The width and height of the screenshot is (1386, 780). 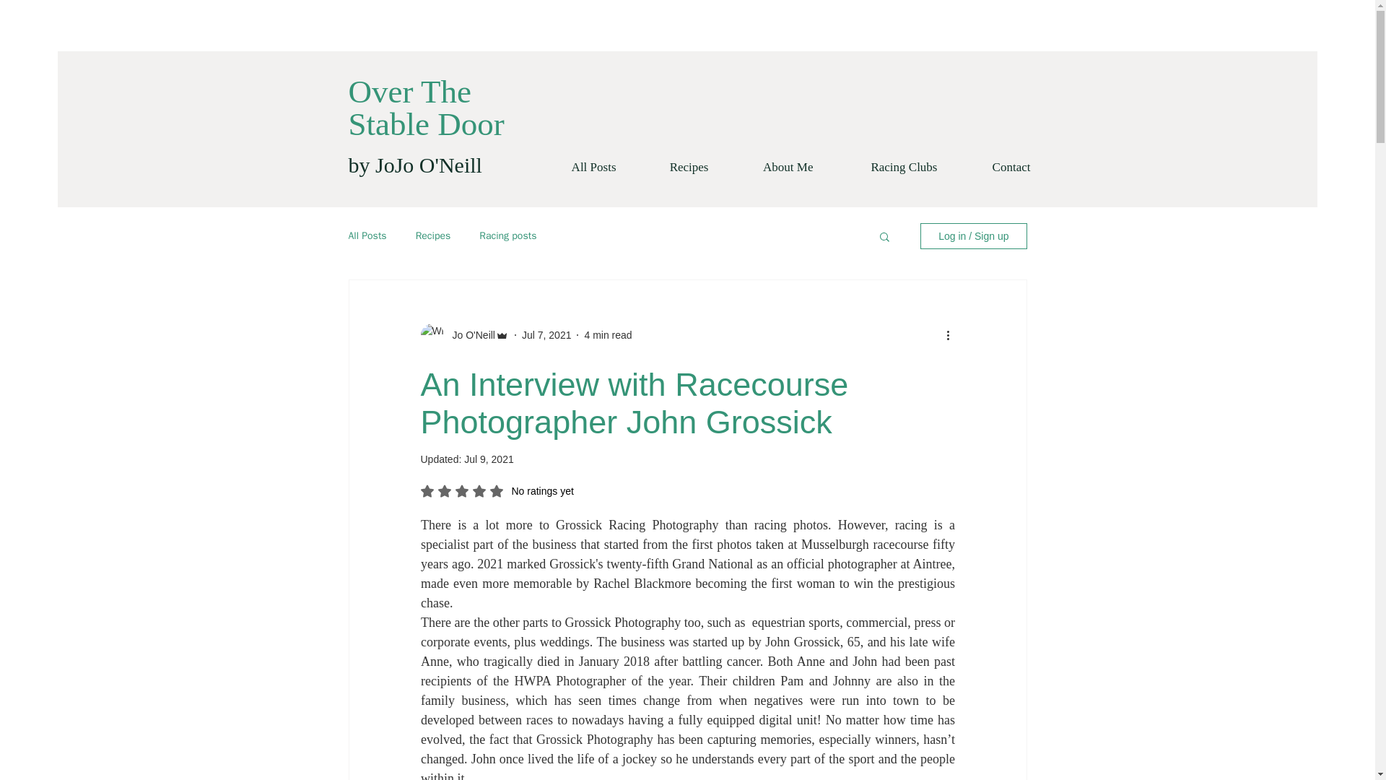 What do you see at coordinates (489, 459) in the screenshot?
I see `Jul 9, 2021` at bounding box center [489, 459].